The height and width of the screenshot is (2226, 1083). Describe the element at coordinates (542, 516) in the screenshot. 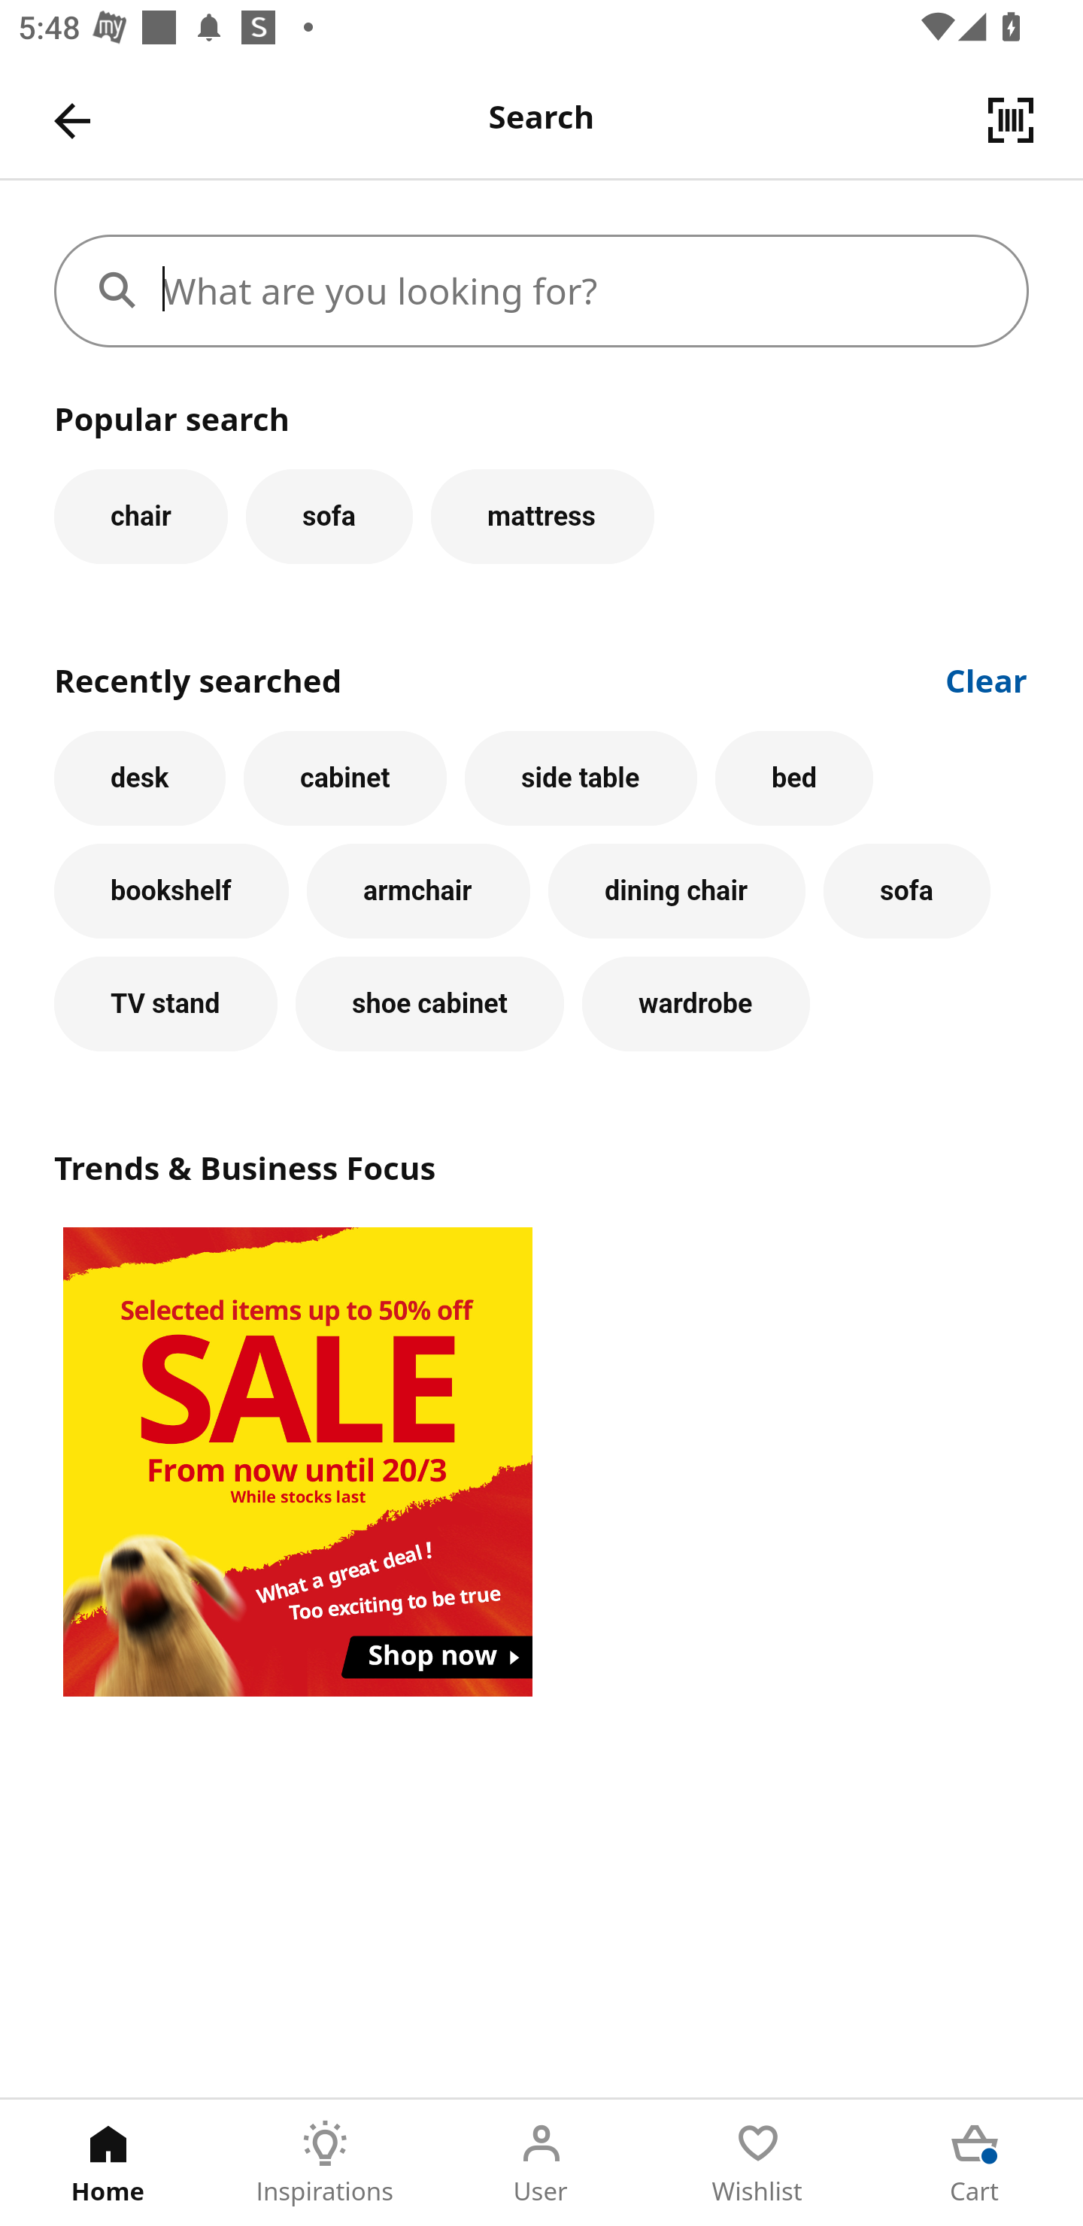

I see `mattress` at that location.